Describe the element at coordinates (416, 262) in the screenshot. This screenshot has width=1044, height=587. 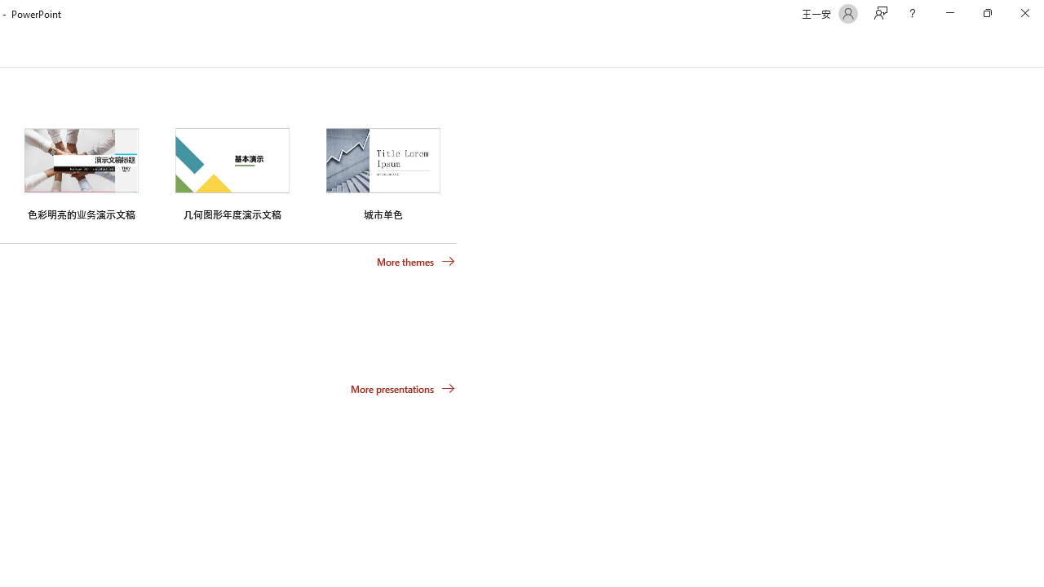
I see `More themes` at that location.